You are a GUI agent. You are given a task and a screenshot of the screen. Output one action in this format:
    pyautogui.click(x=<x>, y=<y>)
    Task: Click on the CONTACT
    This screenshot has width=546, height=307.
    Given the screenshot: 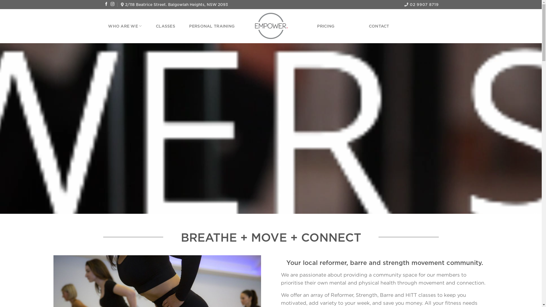 What is the action you would take?
    pyautogui.click(x=379, y=26)
    